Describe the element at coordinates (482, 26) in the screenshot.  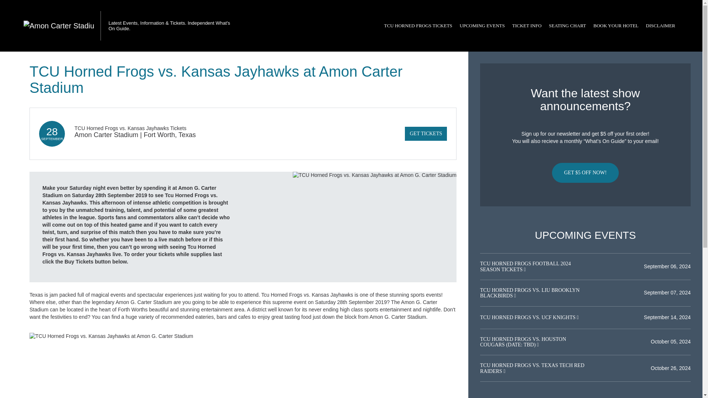
I see `UPCOMING EVENTS` at that location.